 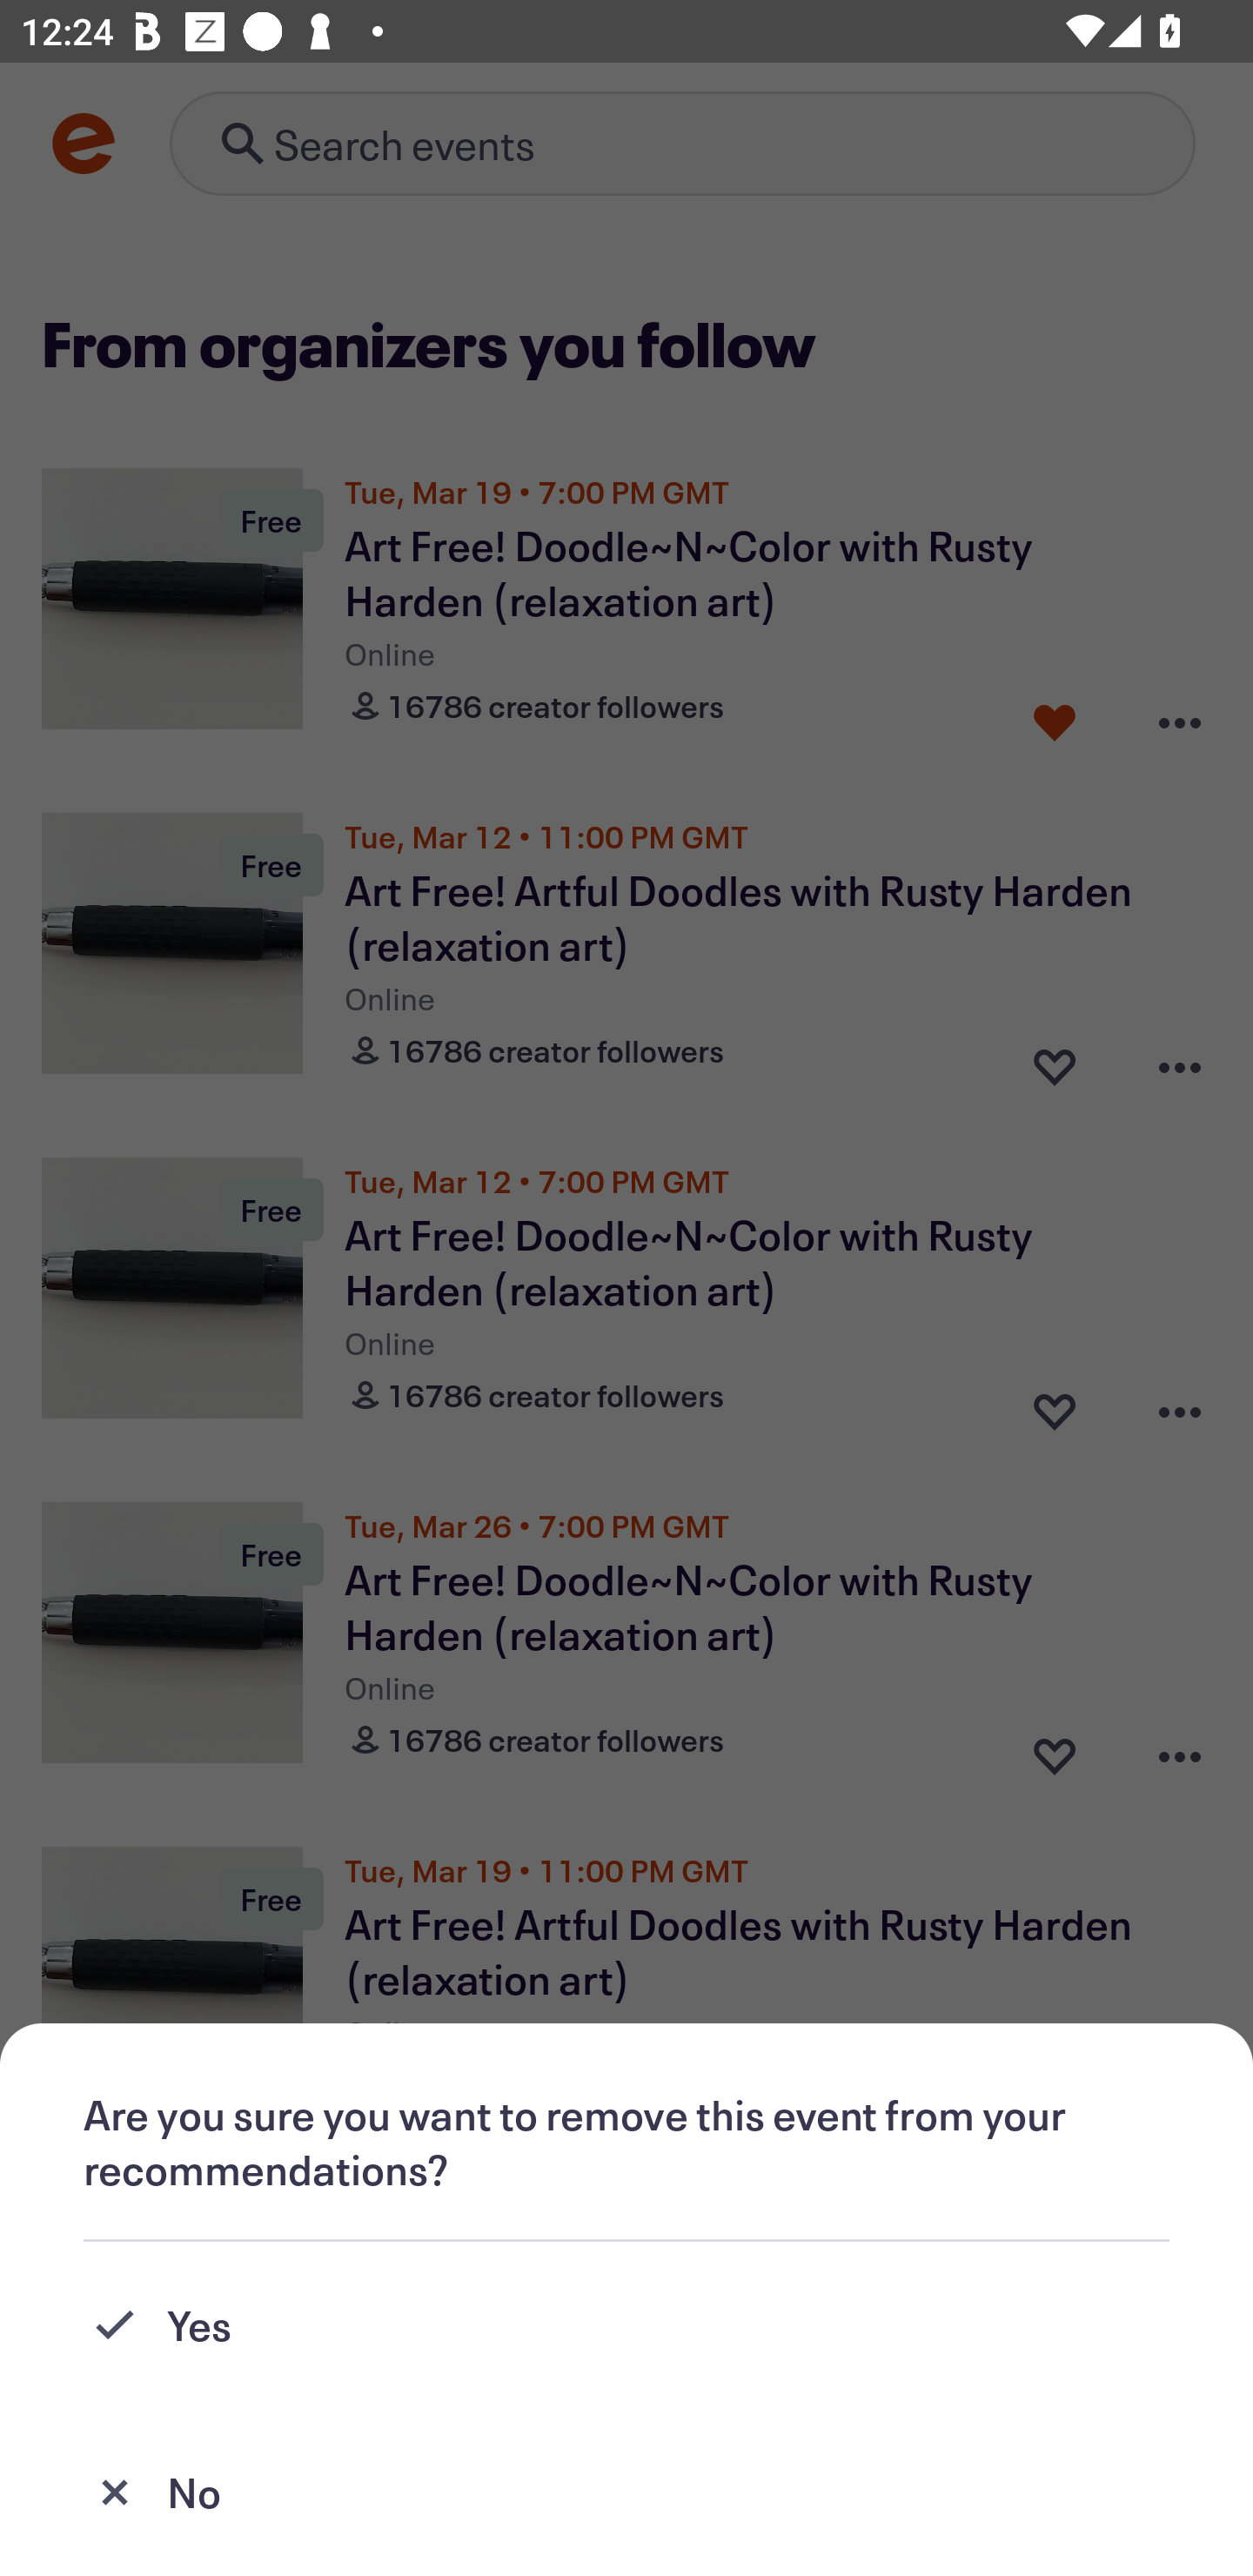 I want to click on No, so click(x=626, y=2492).